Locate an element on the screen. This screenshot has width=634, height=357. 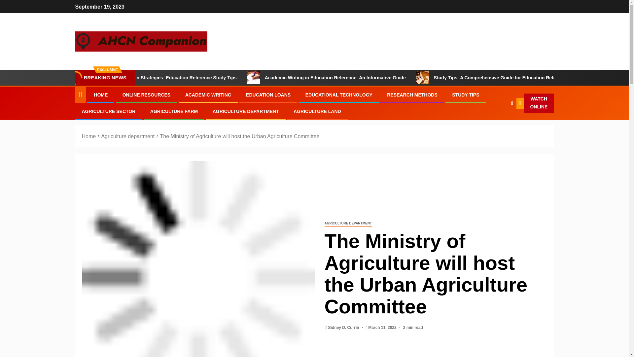
EDUCATIONAL TECHNOLOGY is located at coordinates (339, 95).